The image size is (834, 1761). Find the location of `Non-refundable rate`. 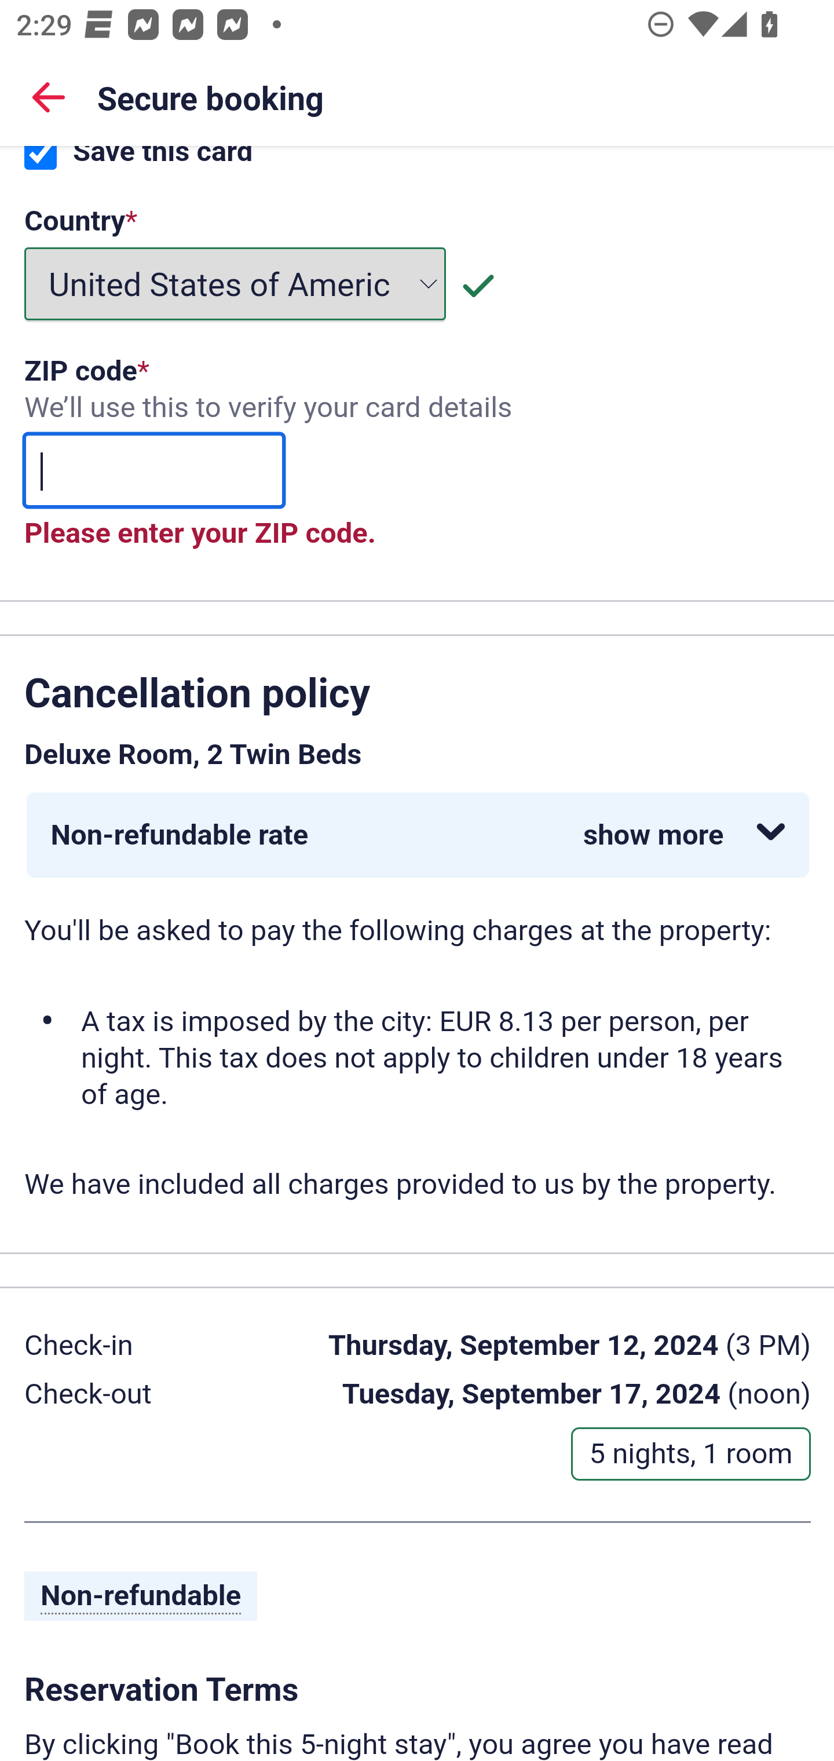

Non-refundable rate is located at coordinates (417, 836).